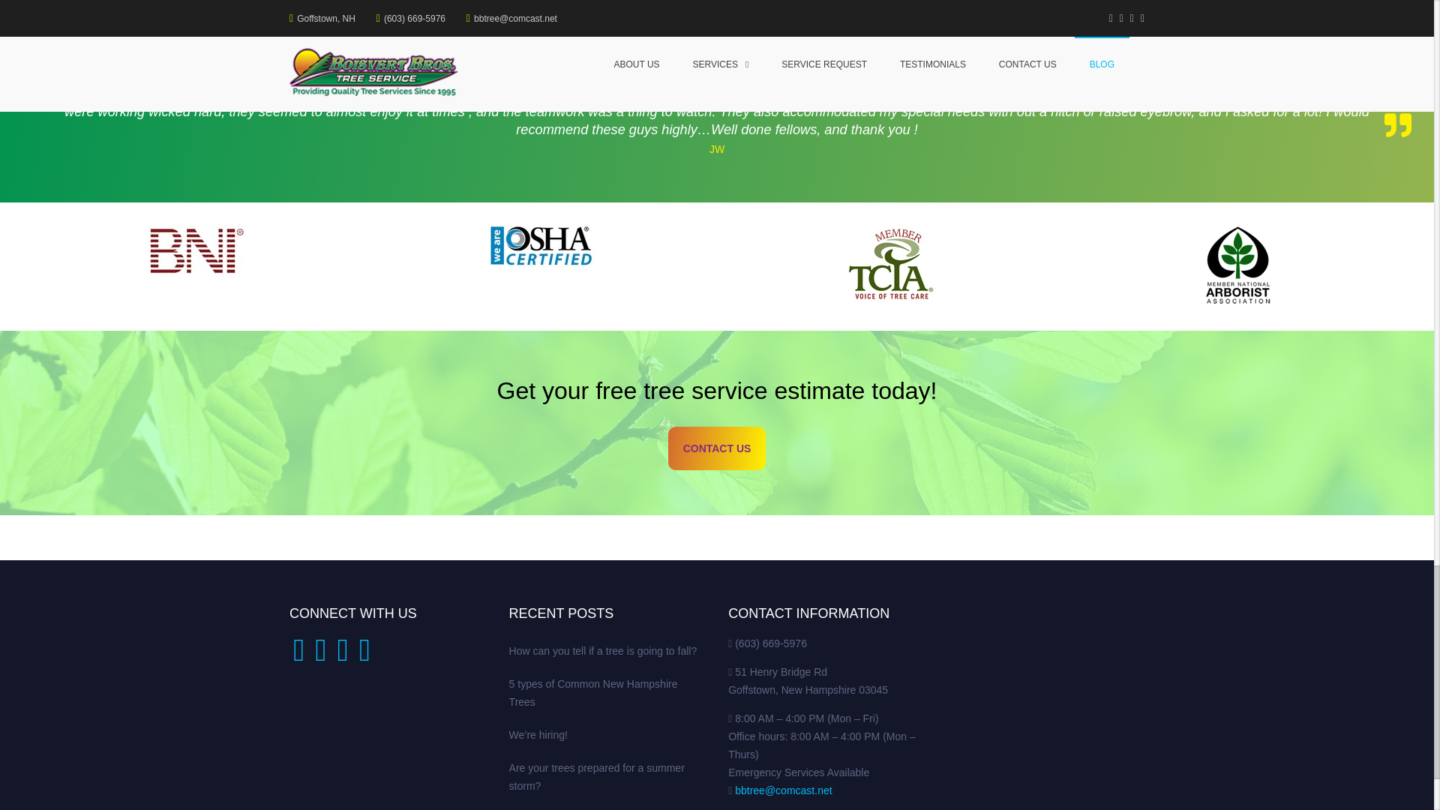 The height and width of the screenshot is (810, 1440). I want to click on 5 types of Common New Hampshire Trees, so click(560, 7).